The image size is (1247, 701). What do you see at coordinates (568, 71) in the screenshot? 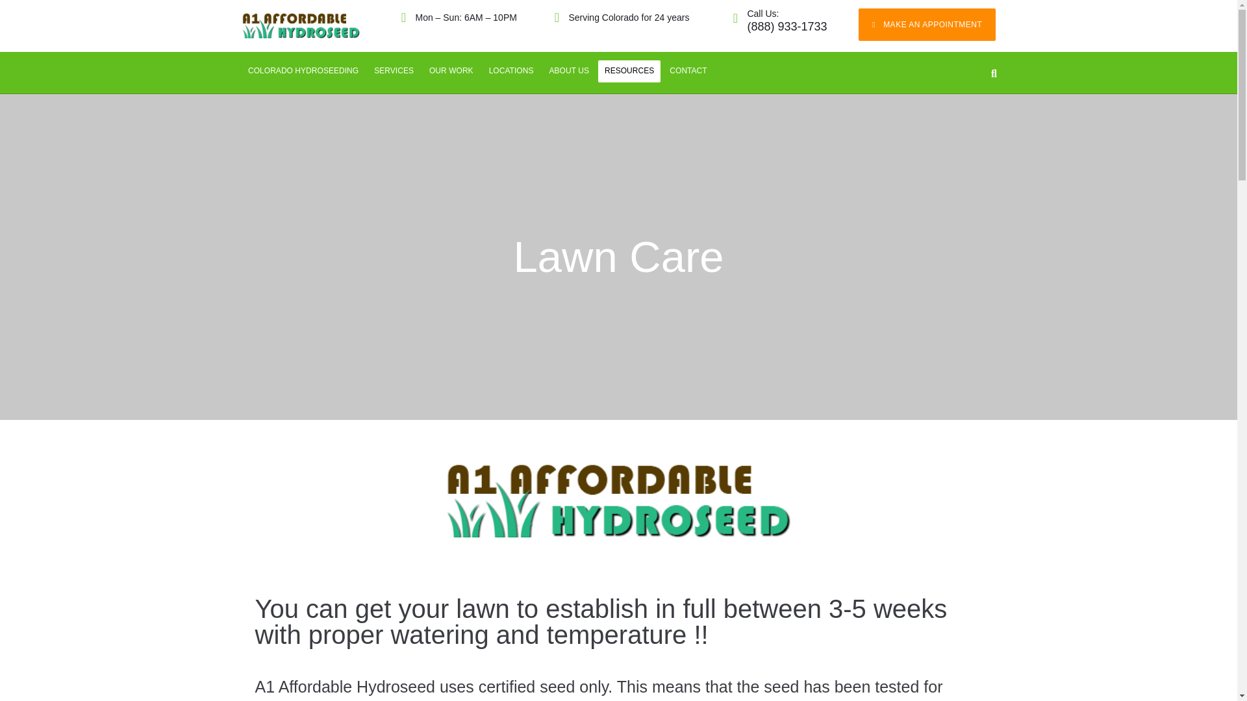
I see `ABOUT US` at bounding box center [568, 71].